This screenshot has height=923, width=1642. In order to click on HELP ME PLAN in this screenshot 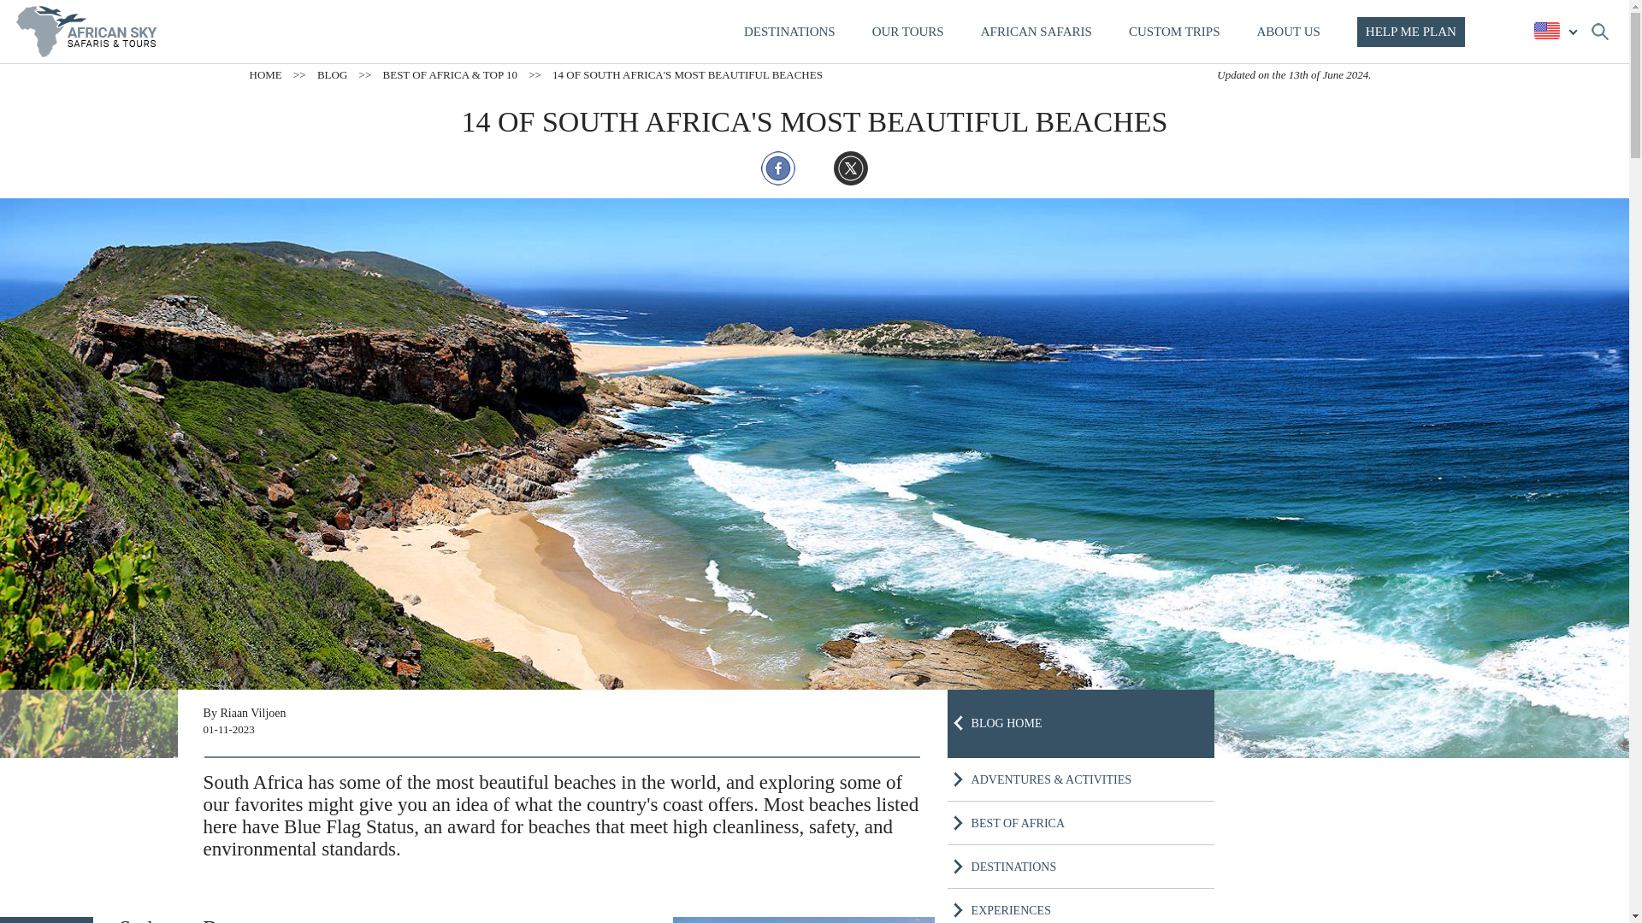, I will do `click(1411, 32)`.